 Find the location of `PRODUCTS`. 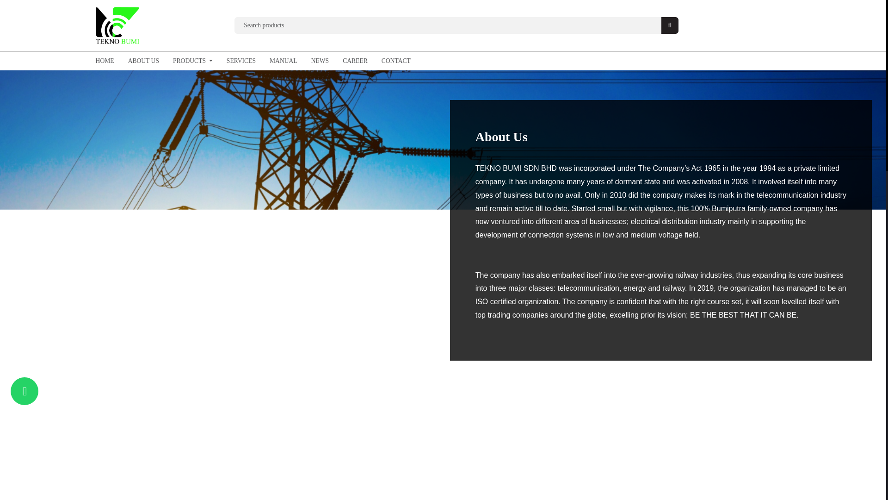

PRODUCTS is located at coordinates (192, 61).